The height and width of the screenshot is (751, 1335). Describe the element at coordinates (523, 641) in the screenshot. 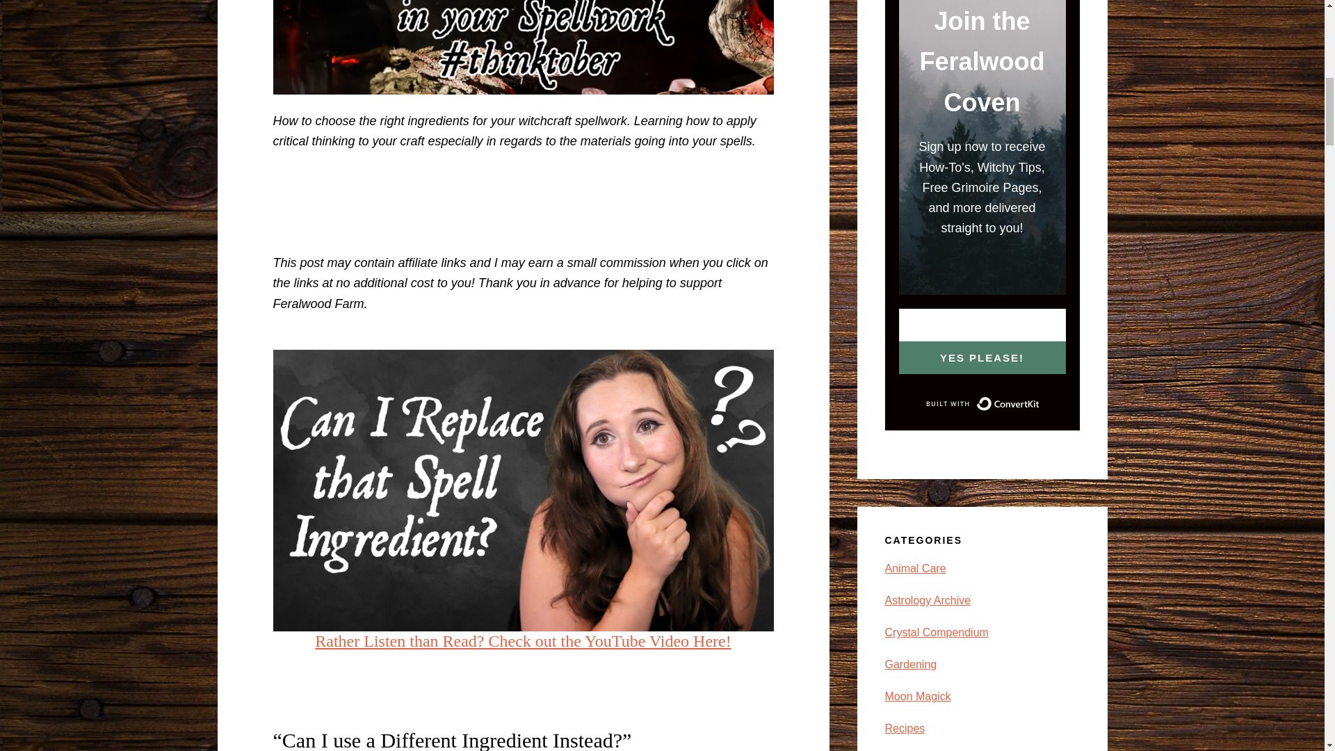

I see `Rather Listen than Read? Check out the YouTube Video Here!` at that location.